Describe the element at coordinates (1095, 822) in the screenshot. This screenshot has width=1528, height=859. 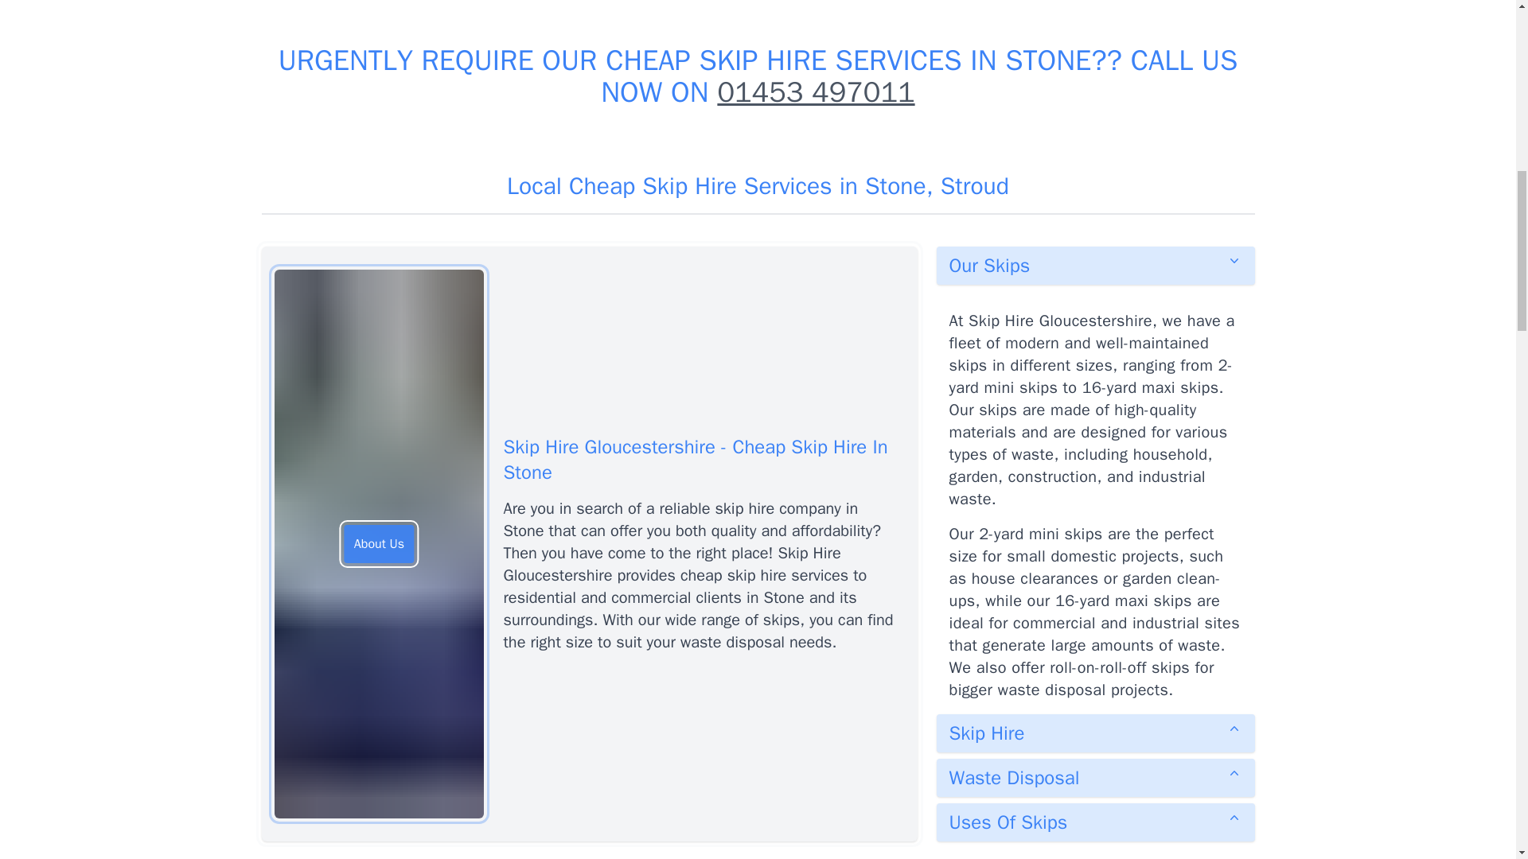
I see `Uses Of Skips` at that location.